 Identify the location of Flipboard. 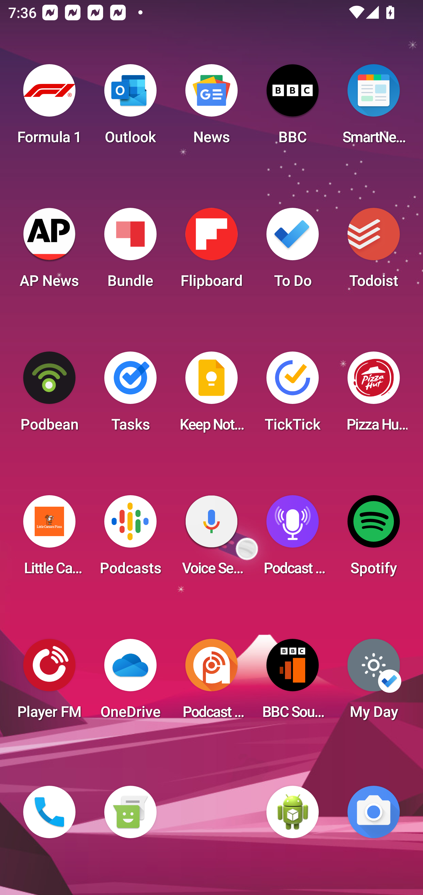
(211, 251).